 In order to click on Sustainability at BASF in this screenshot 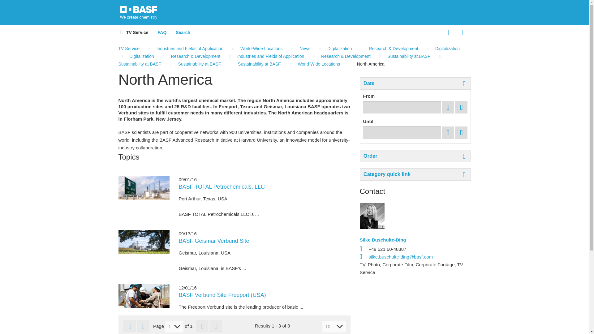, I will do `click(256, 64)`.